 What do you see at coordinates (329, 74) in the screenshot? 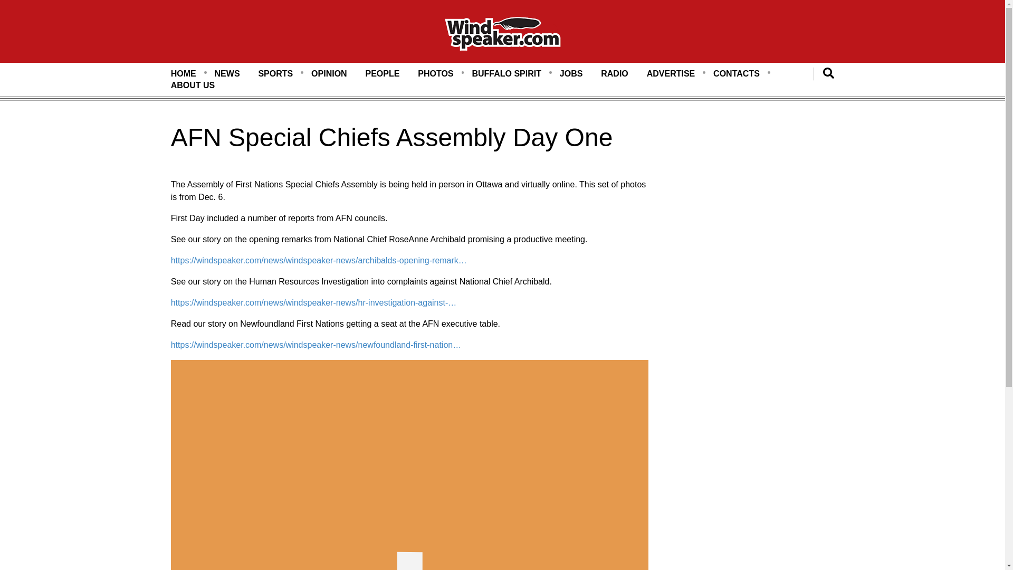
I see `OPINION` at bounding box center [329, 74].